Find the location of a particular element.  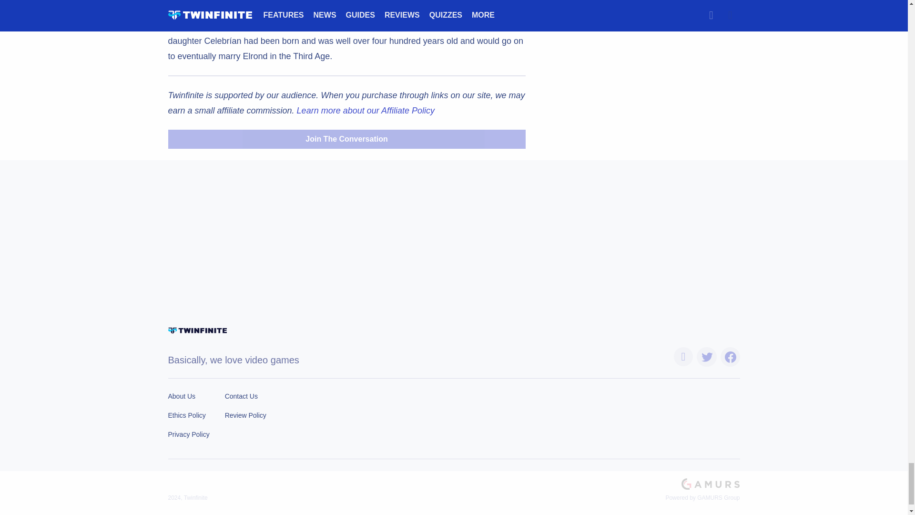

Join The Conversation is located at coordinates (346, 139).